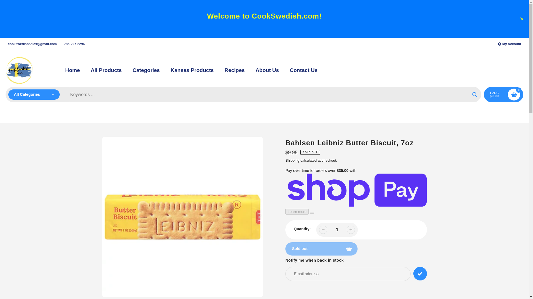  I want to click on All Categories, so click(34, 94).